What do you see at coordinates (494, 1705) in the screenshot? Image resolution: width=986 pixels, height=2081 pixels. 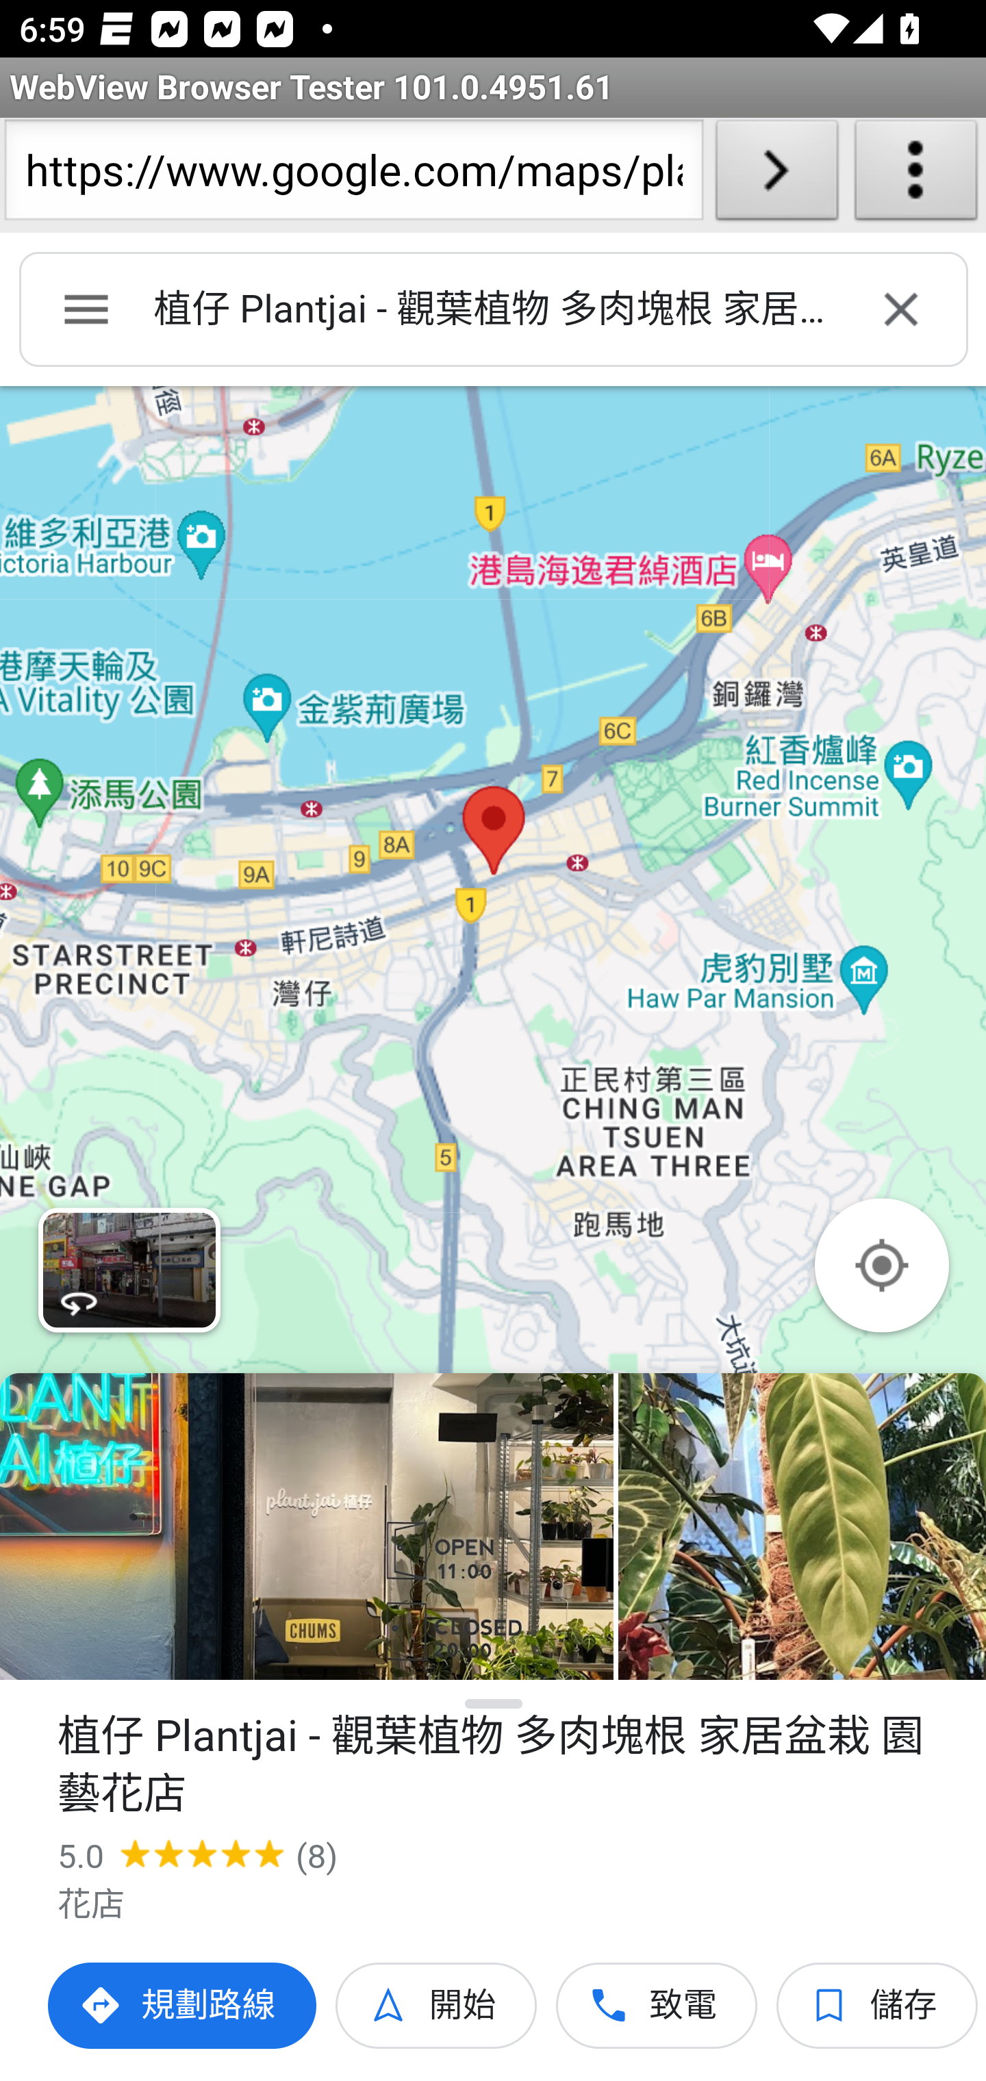 I see `顯示詳細資料` at bounding box center [494, 1705].